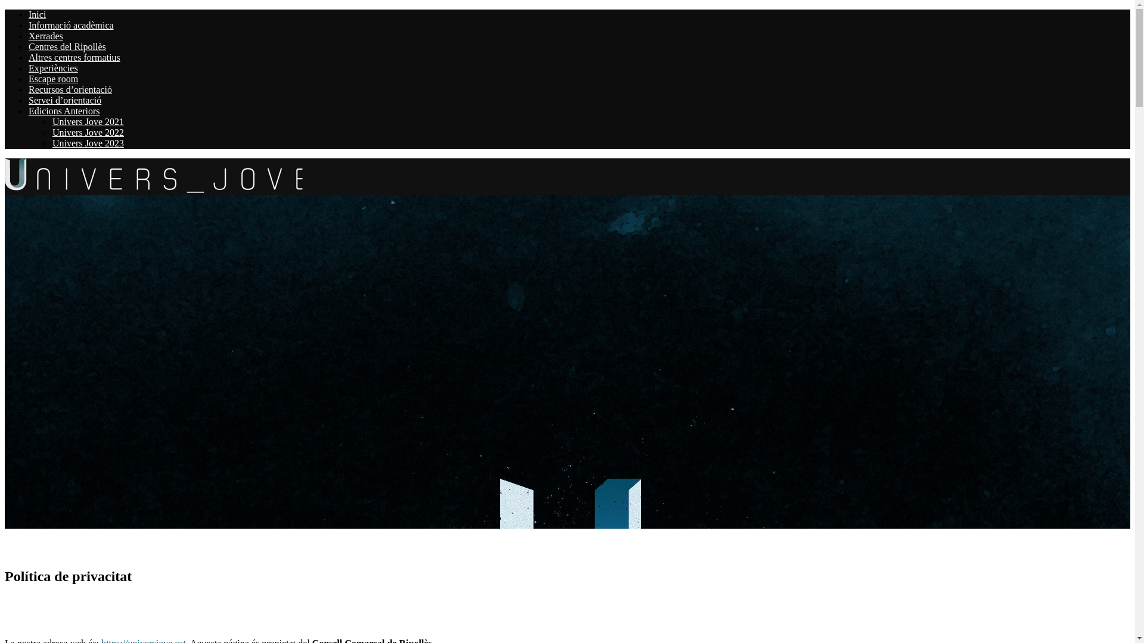  Describe the element at coordinates (88, 132) in the screenshot. I see `Univers Jove 2022` at that location.